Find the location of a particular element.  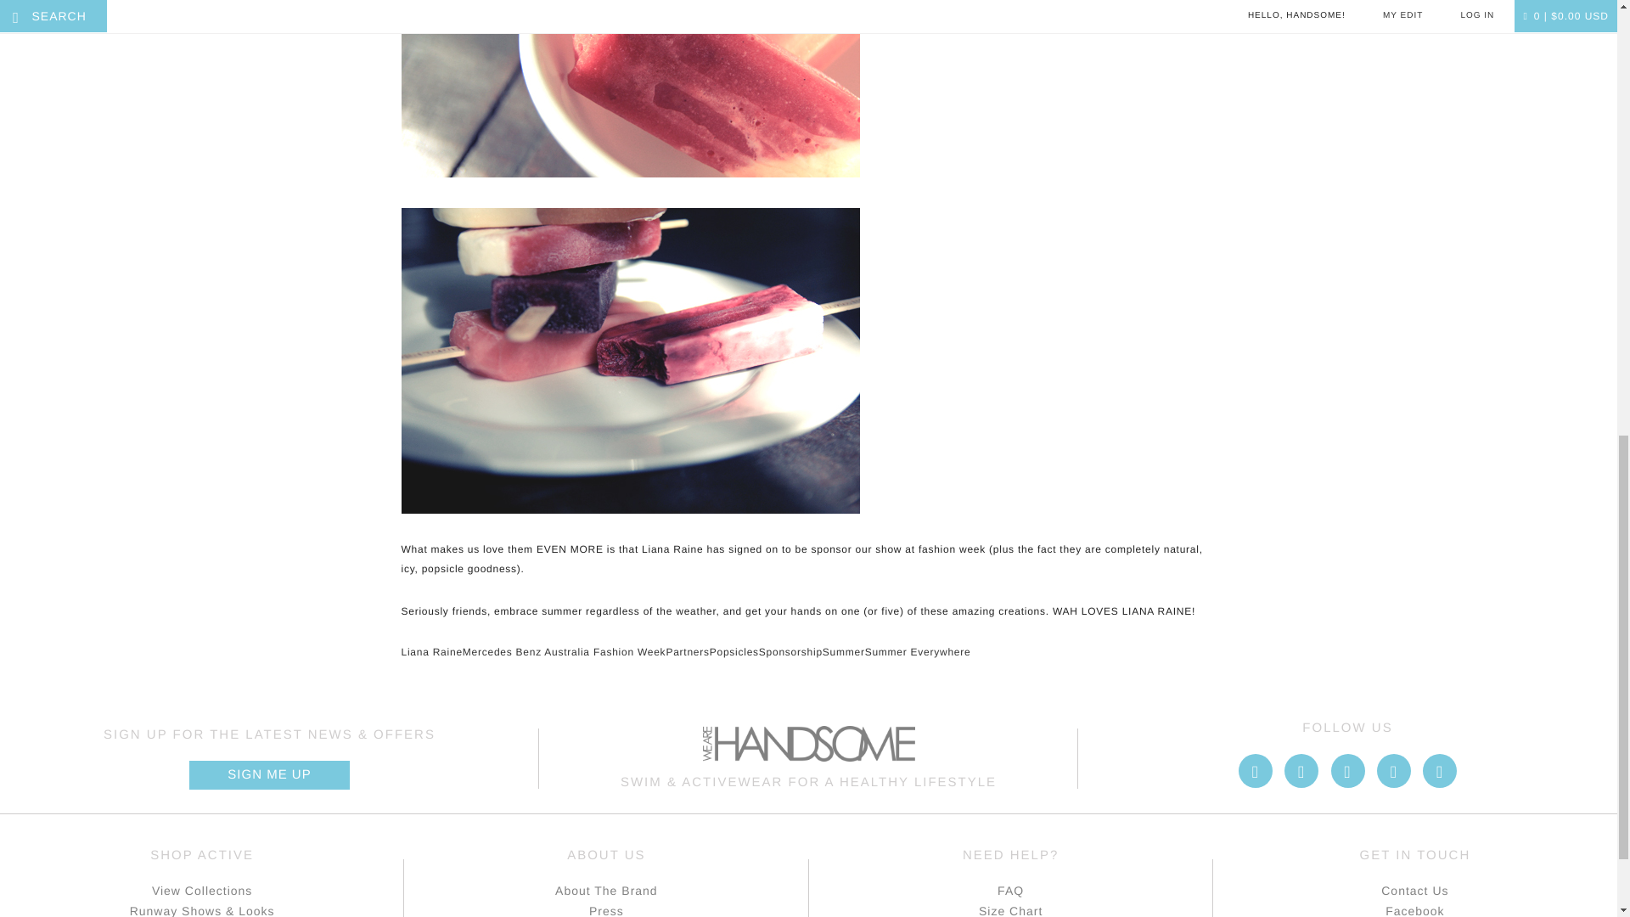

Popsicles is located at coordinates (733, 652).